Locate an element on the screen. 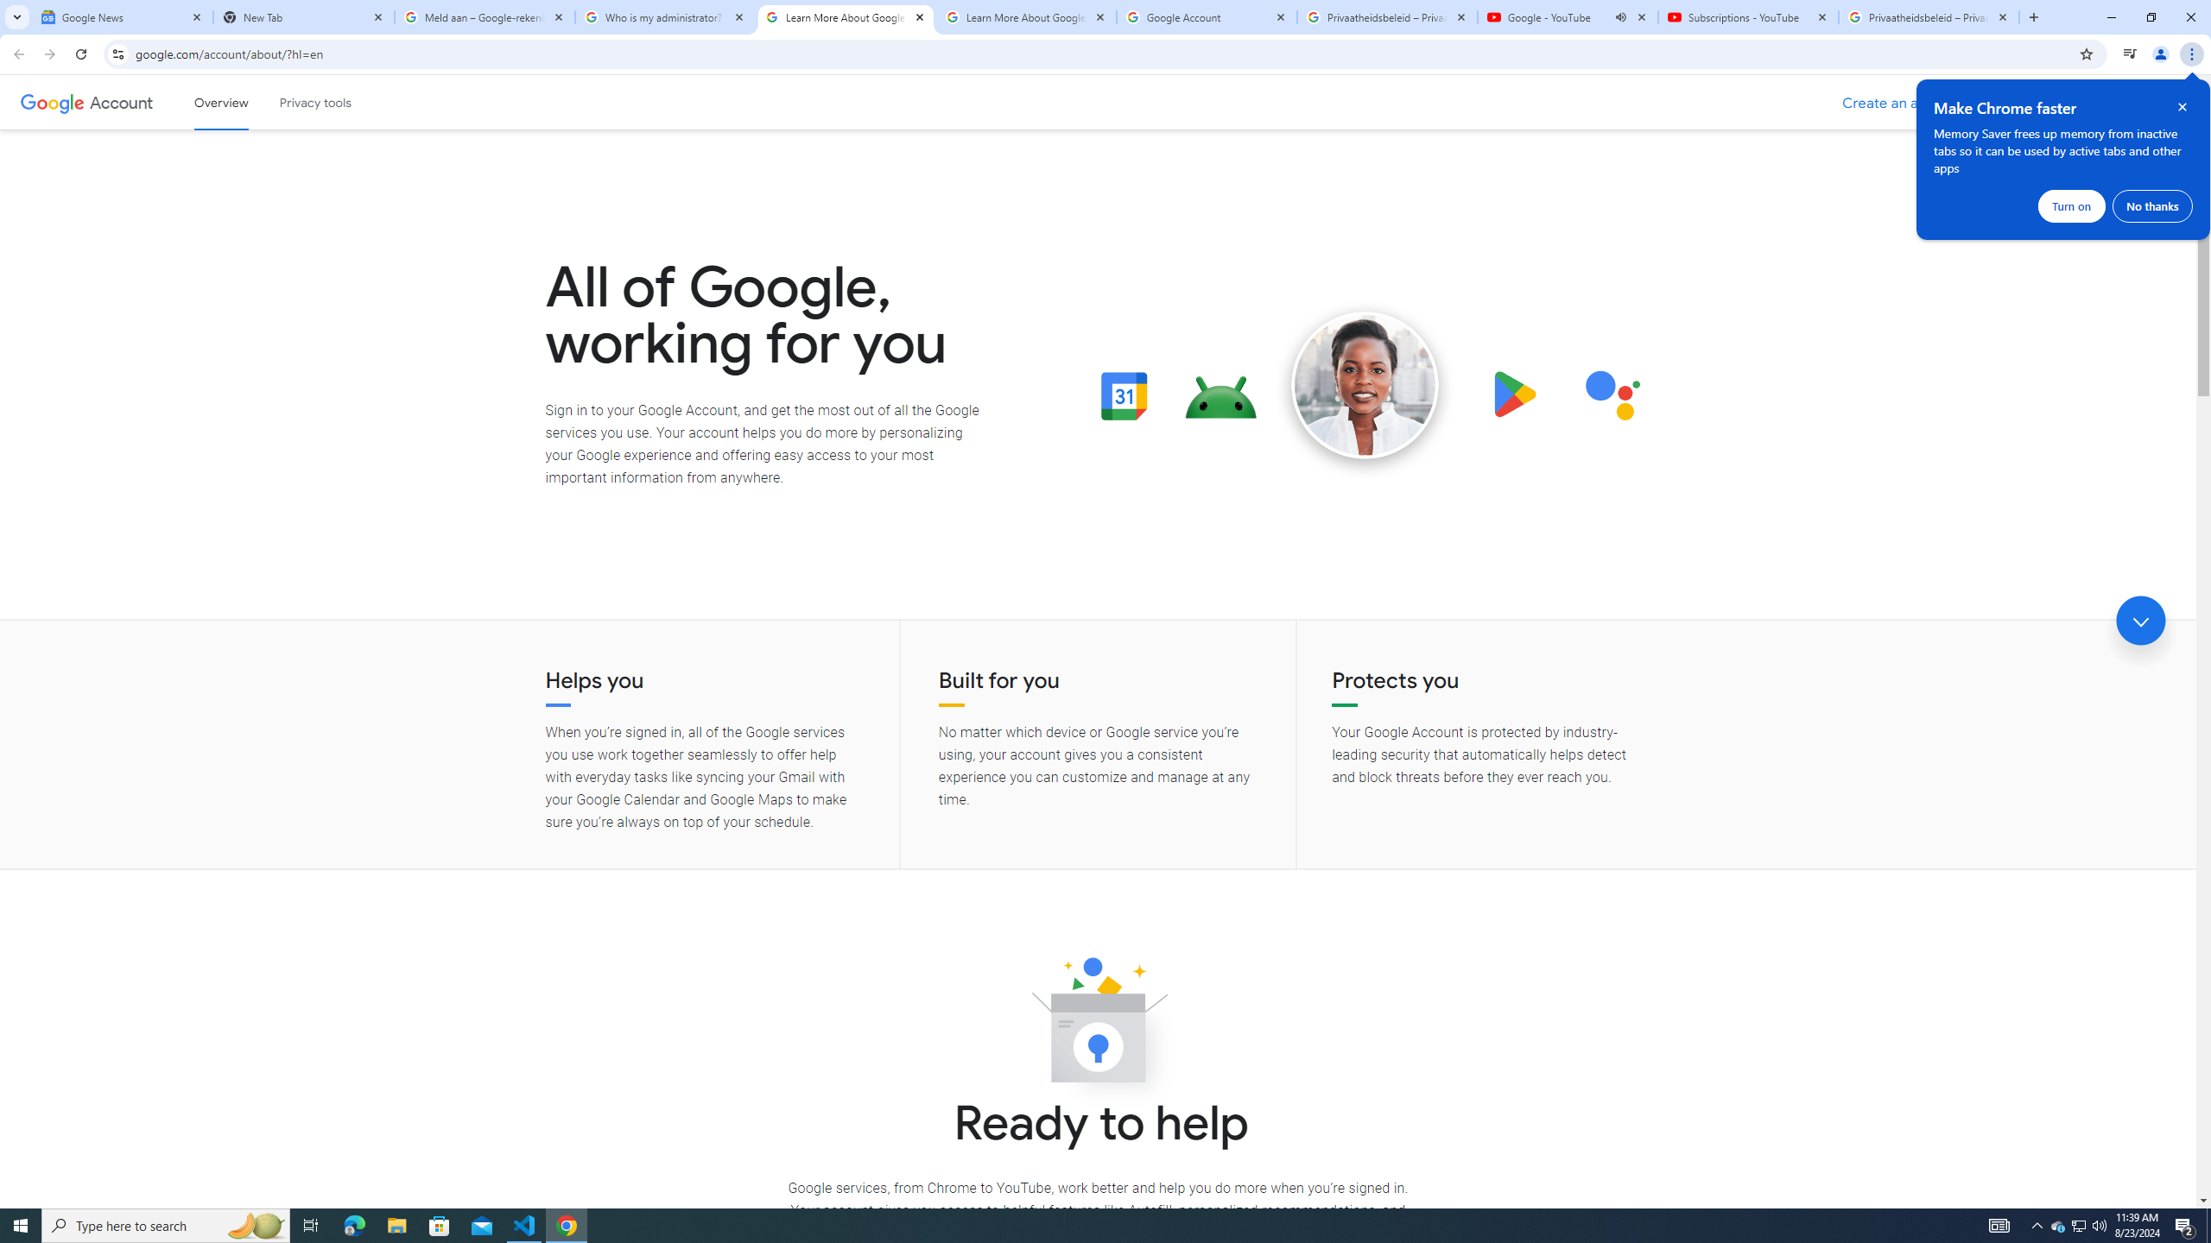 Image resolution: width=2211 pixels, height=1243 pixels. Skip to Content is located at coordinates (246, 100).